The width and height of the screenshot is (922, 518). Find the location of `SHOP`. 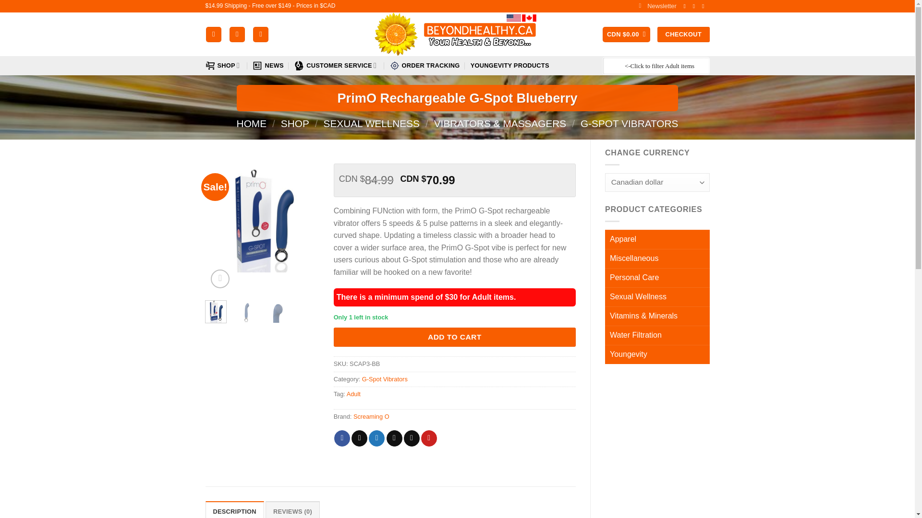

SHOP is located at coordinates (224, 65).